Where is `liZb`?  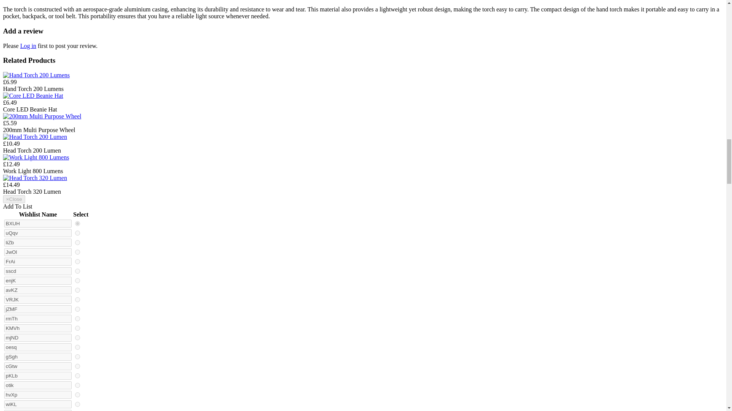 liZb is located at coordinates (38, 243).